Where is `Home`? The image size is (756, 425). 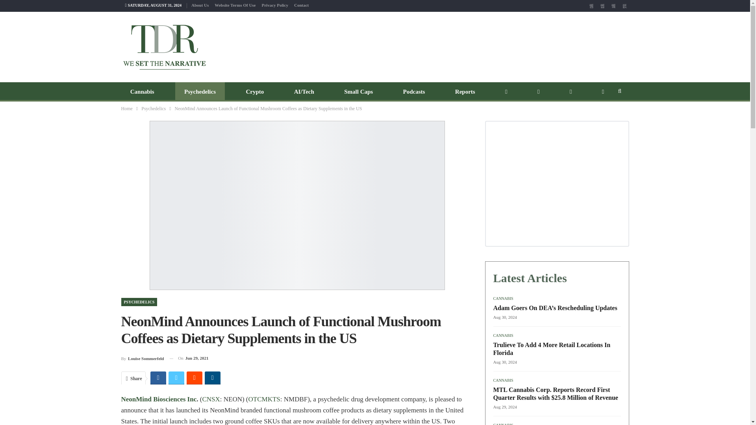
Home is located at coordinates (127, 109).